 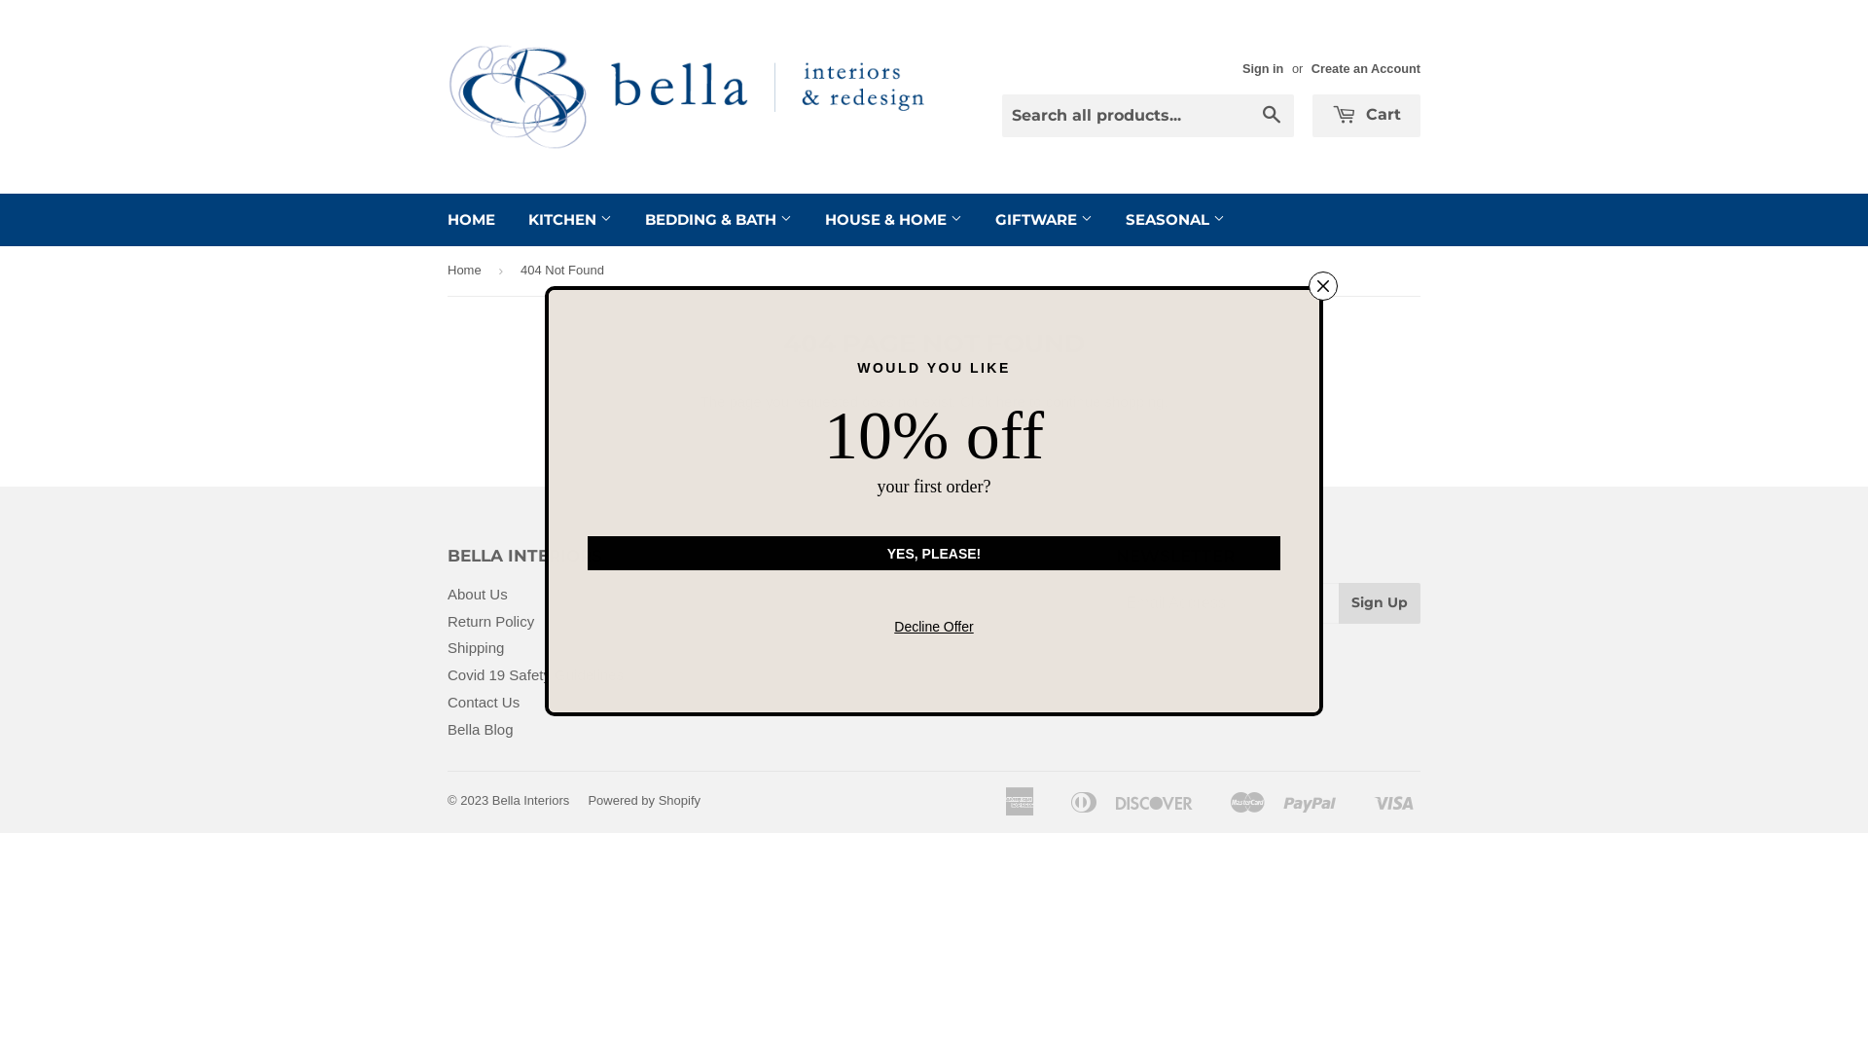 What do you see at coordinates (535, 675) in the screenshot?
I see `Covid 19 Safety Guidelines` at bounding box center [535, 675].